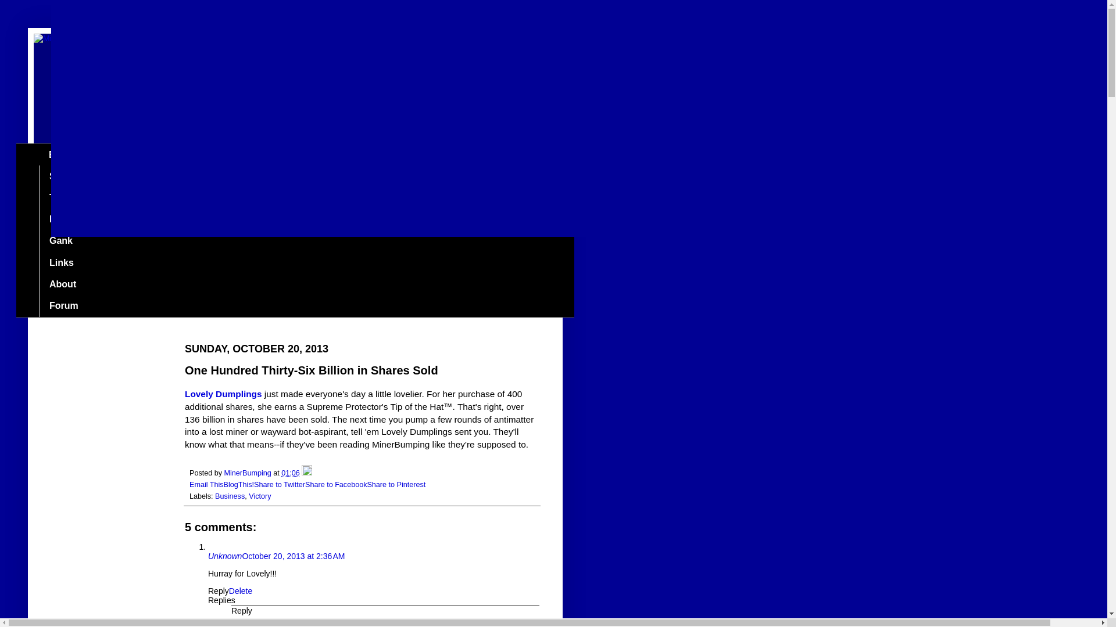 The width and height of the screenshot is (1116, 627). I want to click on Unknown, so click(224, 556).